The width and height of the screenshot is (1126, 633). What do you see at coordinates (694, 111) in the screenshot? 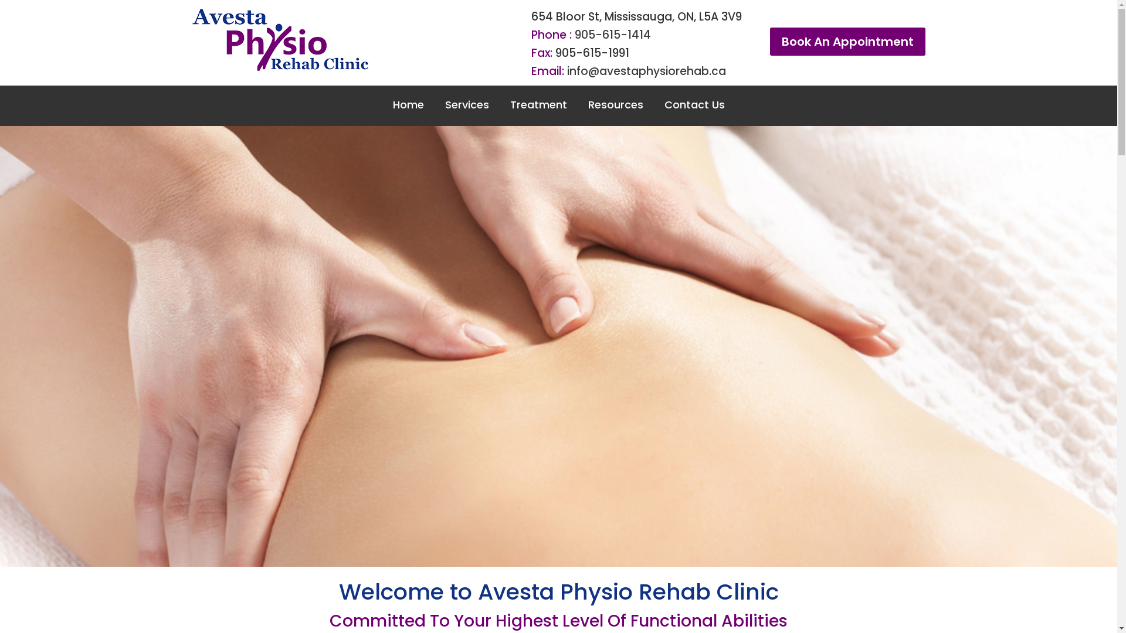
I see `Contact Us` at bounding box center [694, 111].